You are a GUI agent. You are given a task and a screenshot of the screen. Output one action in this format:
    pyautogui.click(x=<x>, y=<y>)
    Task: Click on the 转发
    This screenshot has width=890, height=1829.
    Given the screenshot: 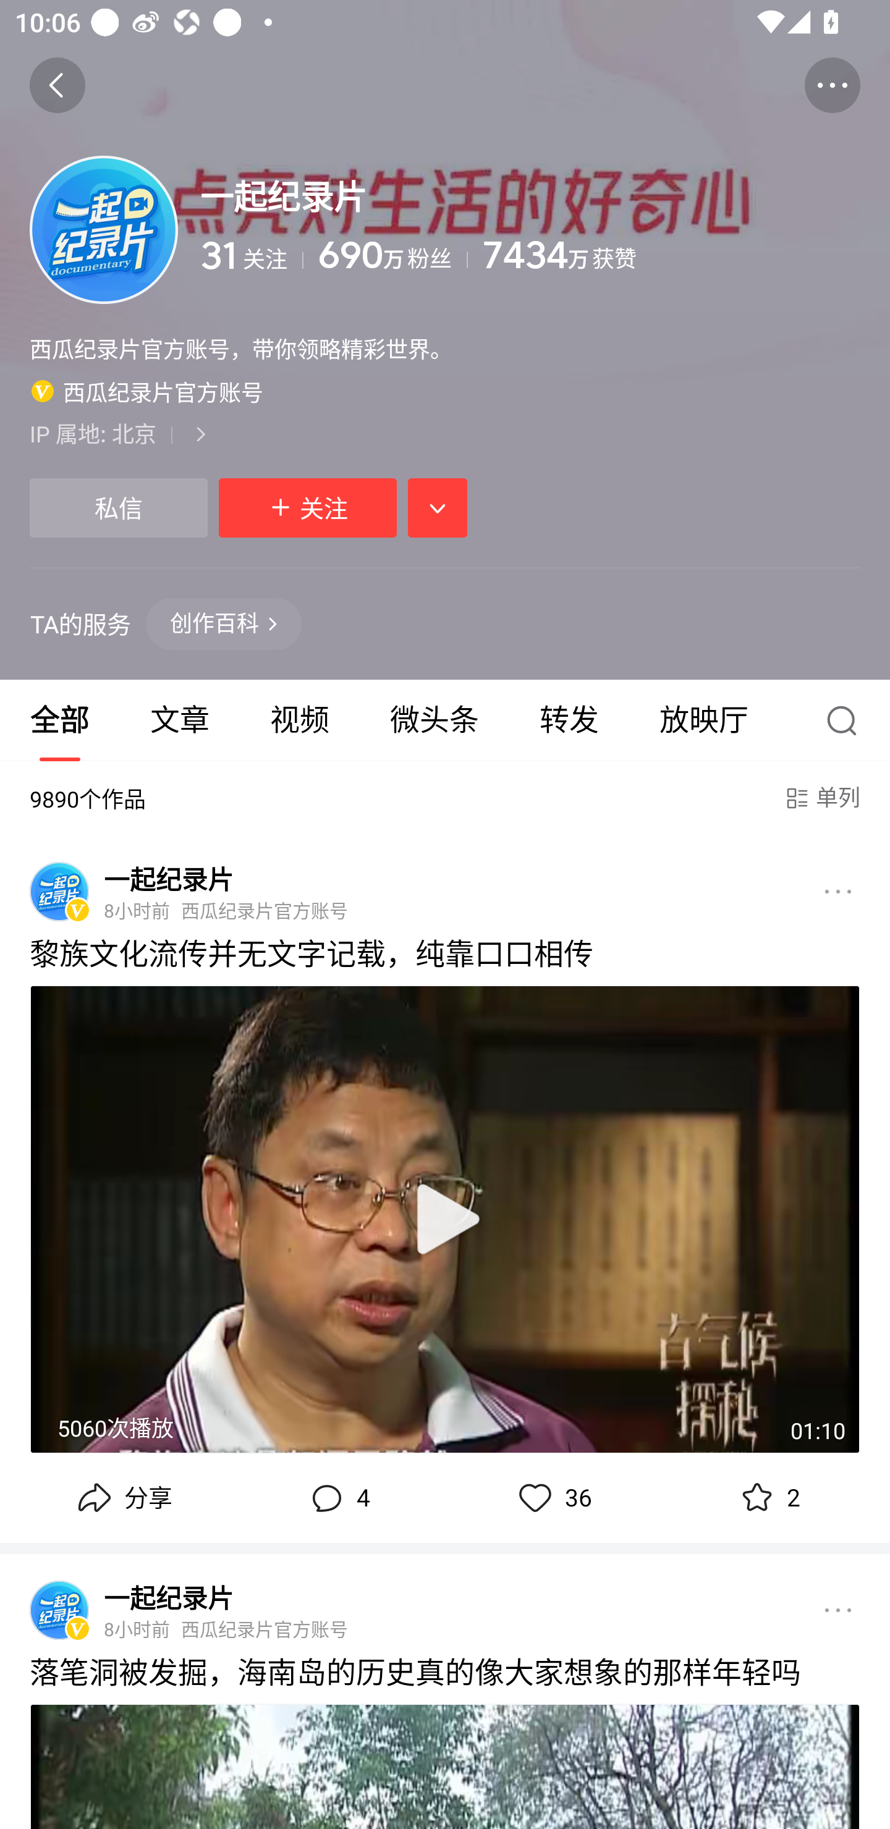 What is the action you would take?
    pyautogui.click(x=569, y=720)
    